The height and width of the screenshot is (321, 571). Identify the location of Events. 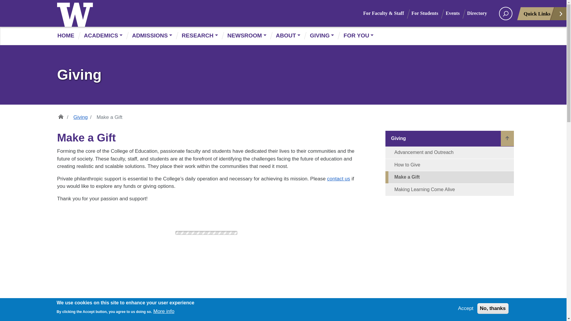
(456, 13).